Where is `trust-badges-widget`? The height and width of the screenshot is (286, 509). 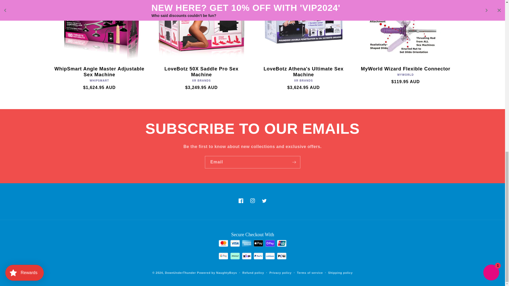 trust-badges-widget is located at coordinates (252, 248).